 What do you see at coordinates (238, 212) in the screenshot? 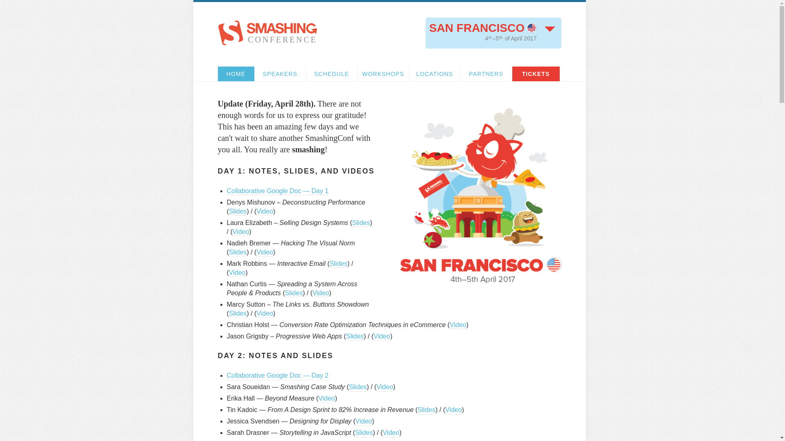
I see `Slides` at bounding box center [238, 212].